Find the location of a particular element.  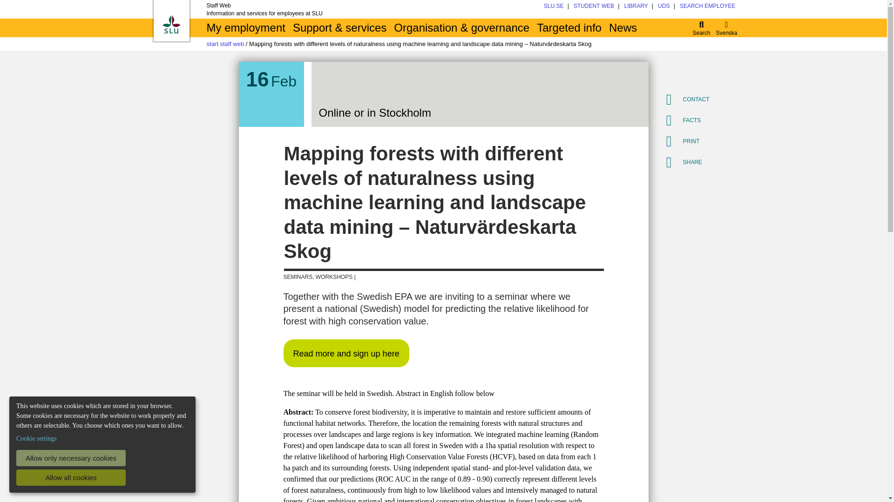

SLU.SE is located at coordinates (554, 6).